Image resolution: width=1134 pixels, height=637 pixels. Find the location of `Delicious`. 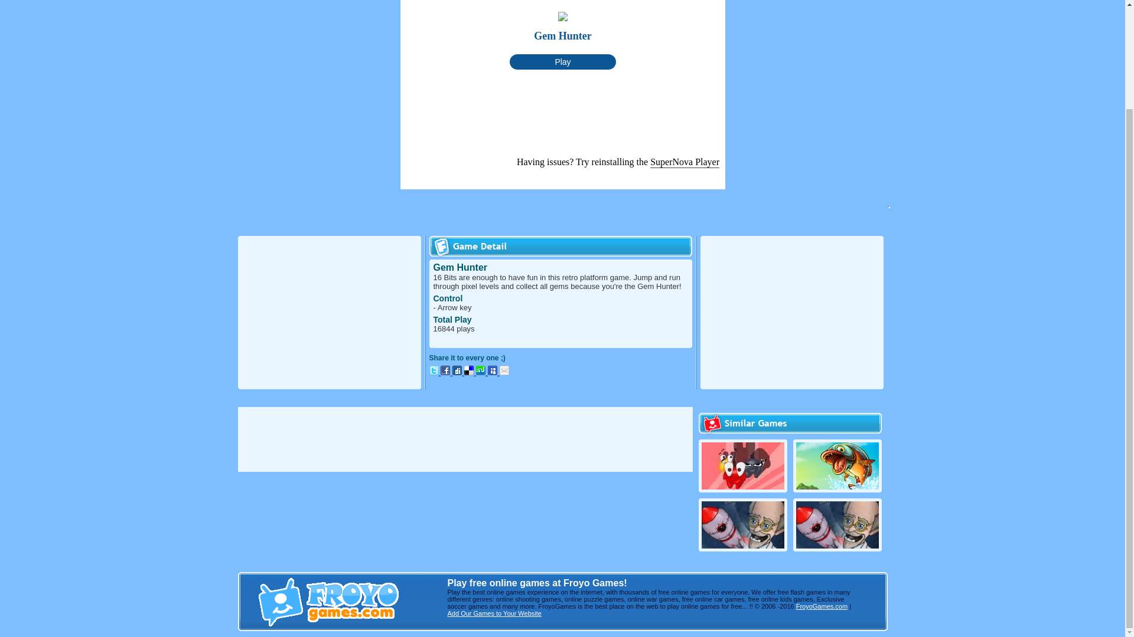

Delicious is located at coordinates (470, 372).